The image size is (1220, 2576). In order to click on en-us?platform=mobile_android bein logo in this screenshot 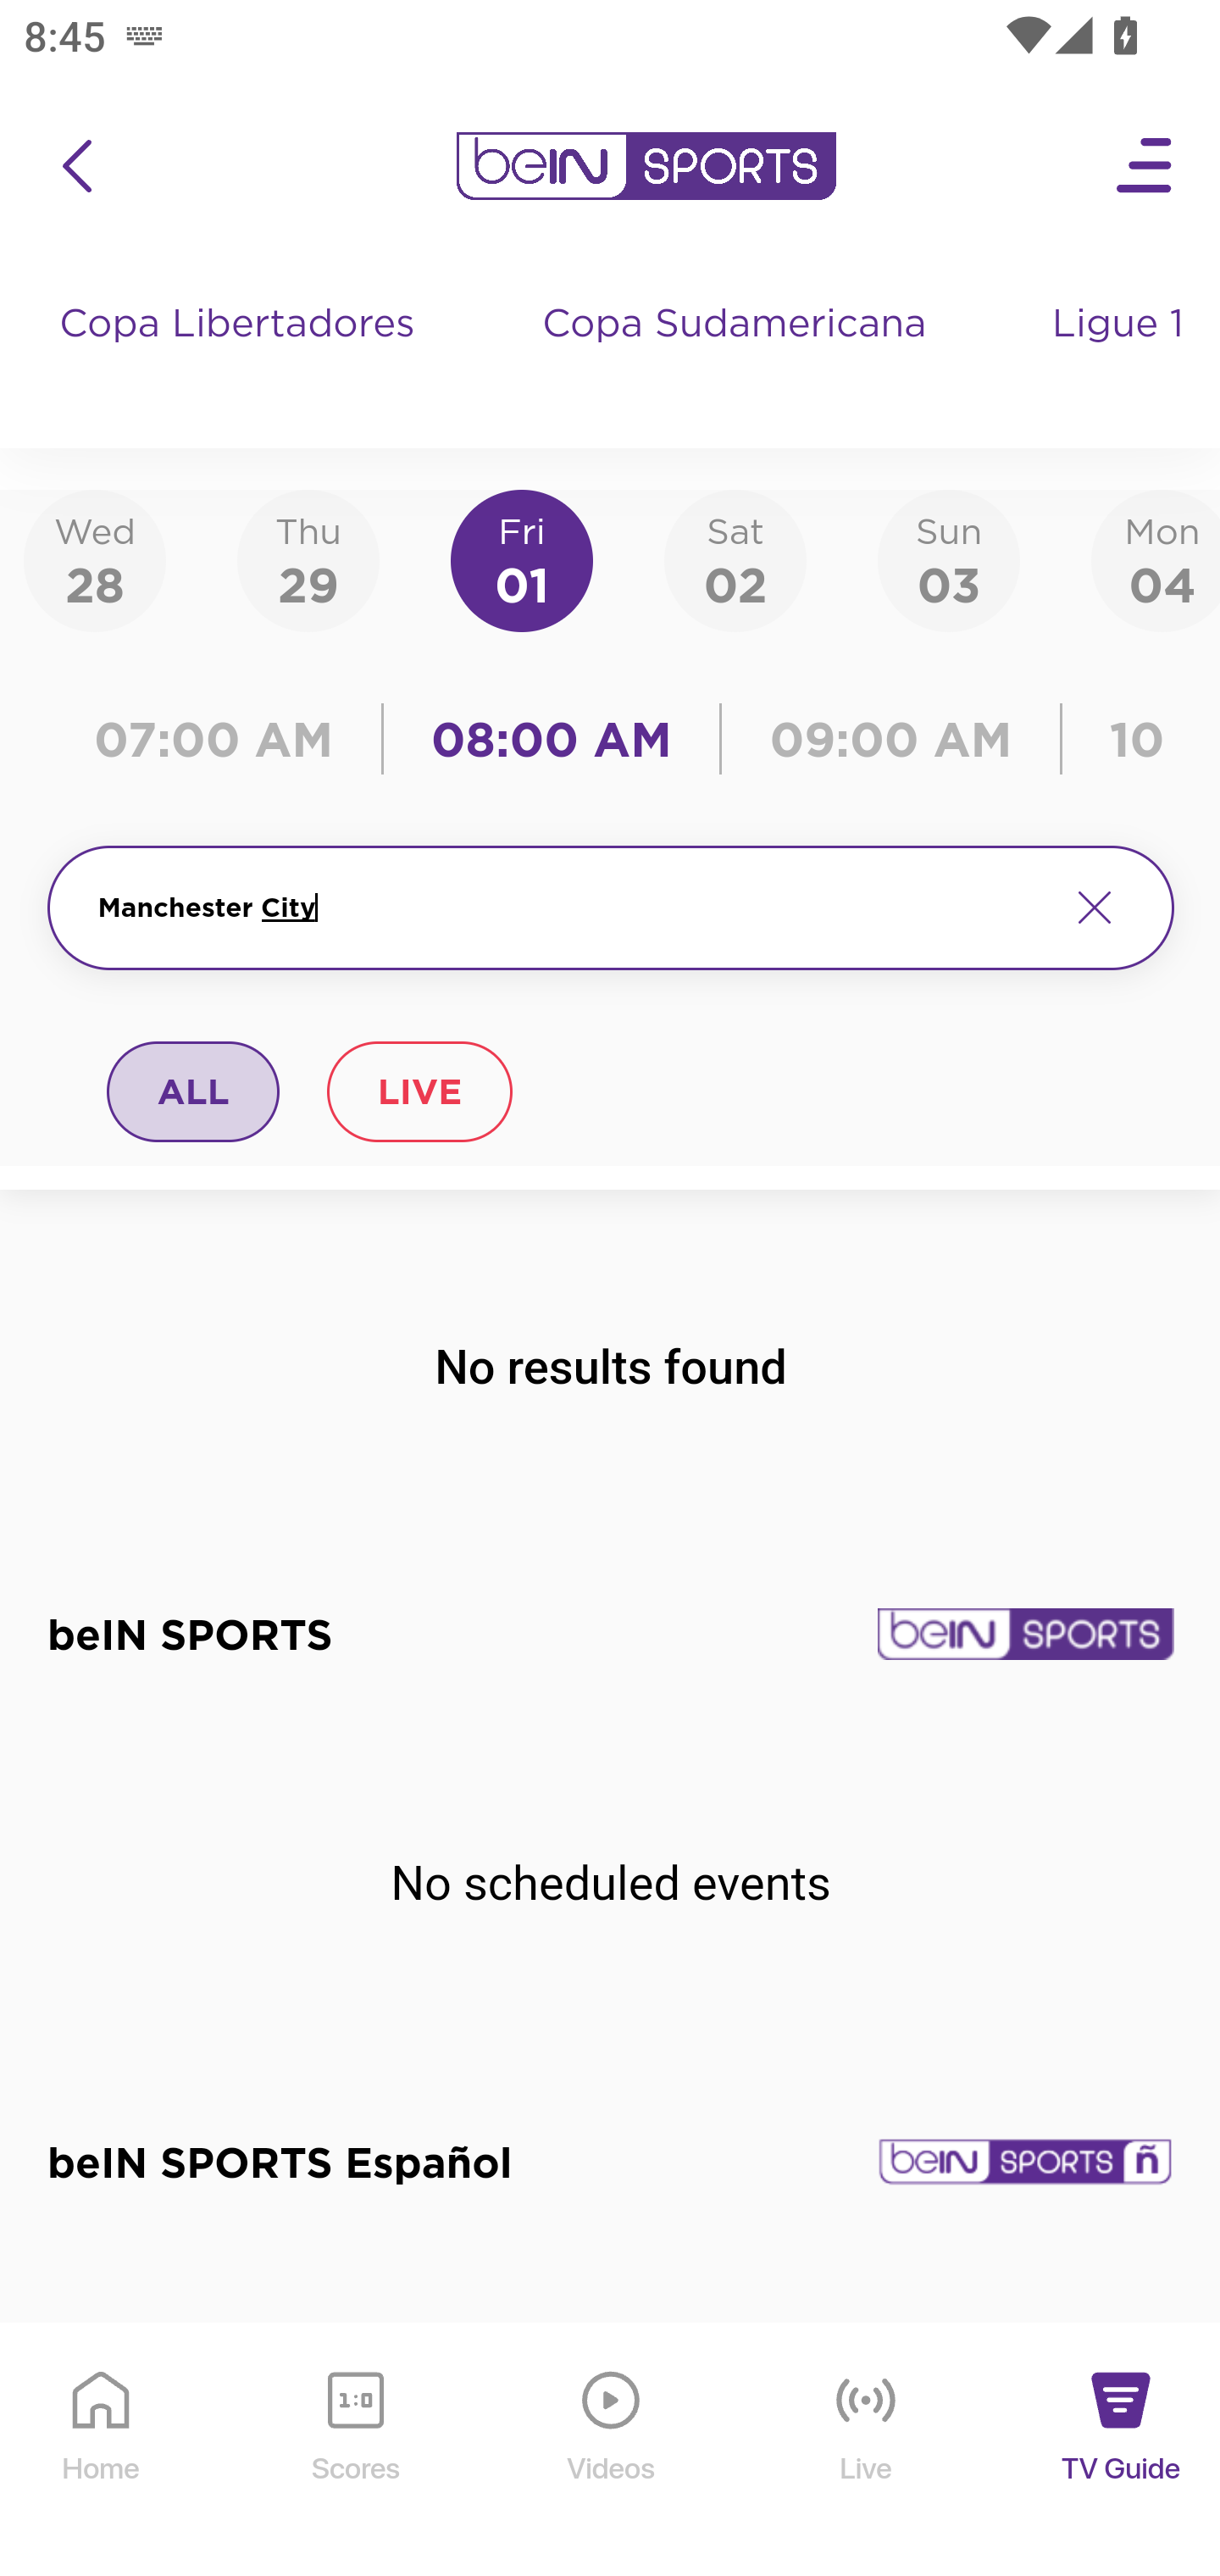, I will do `click(646, 166)`.